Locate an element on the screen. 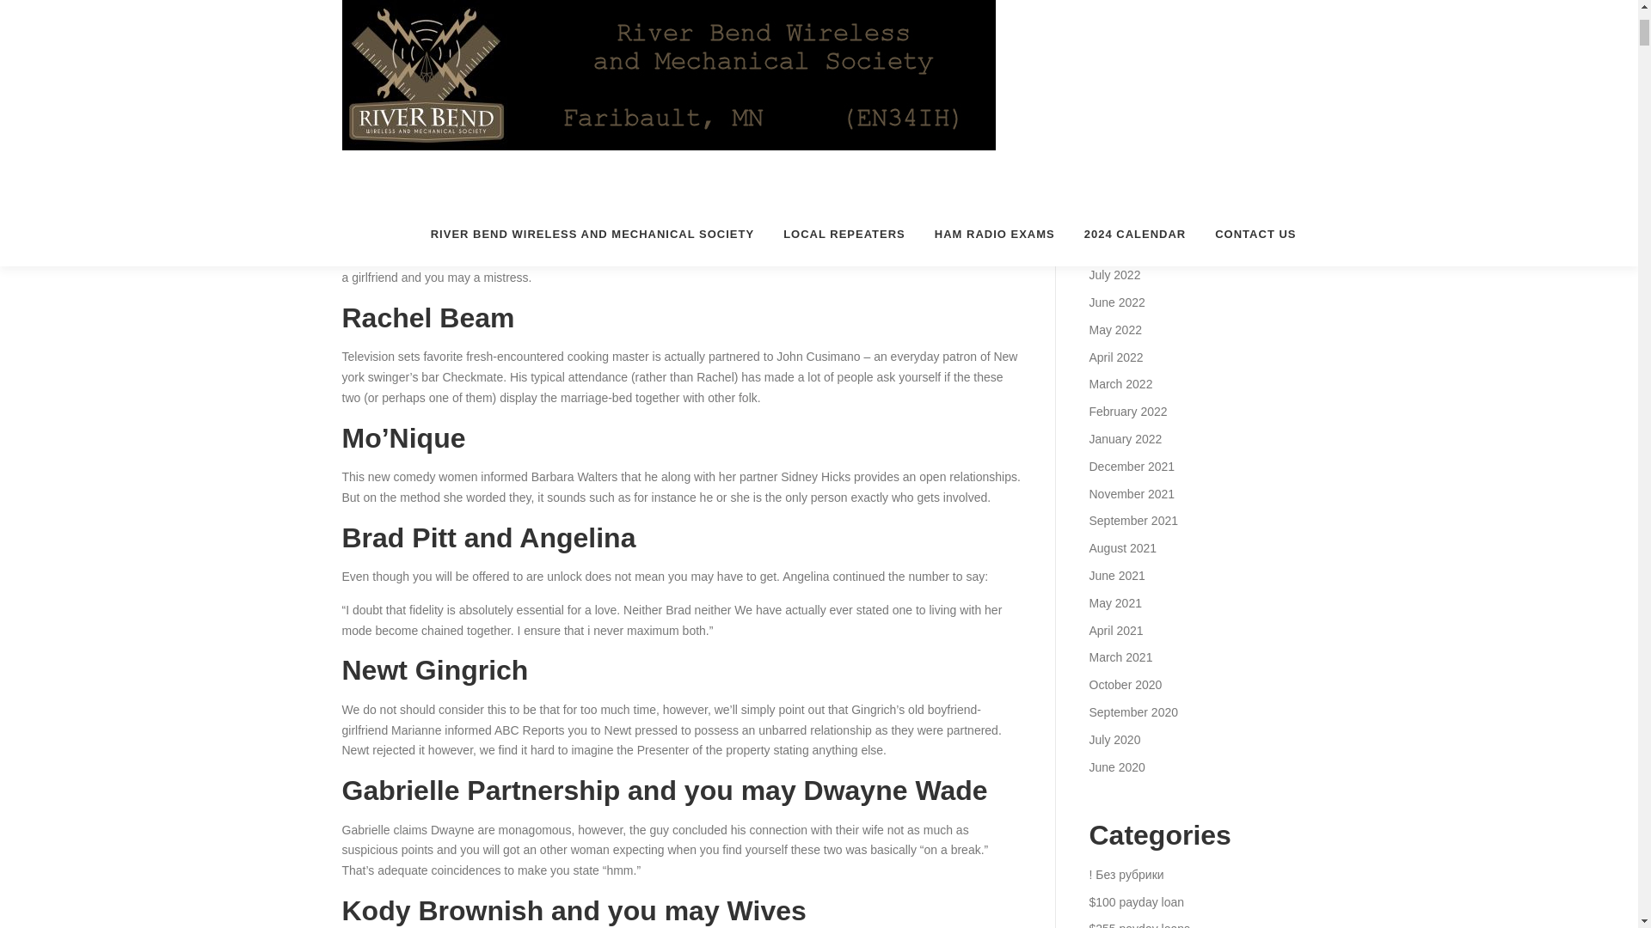  April 2023 is located at coordinates (1114, 29).